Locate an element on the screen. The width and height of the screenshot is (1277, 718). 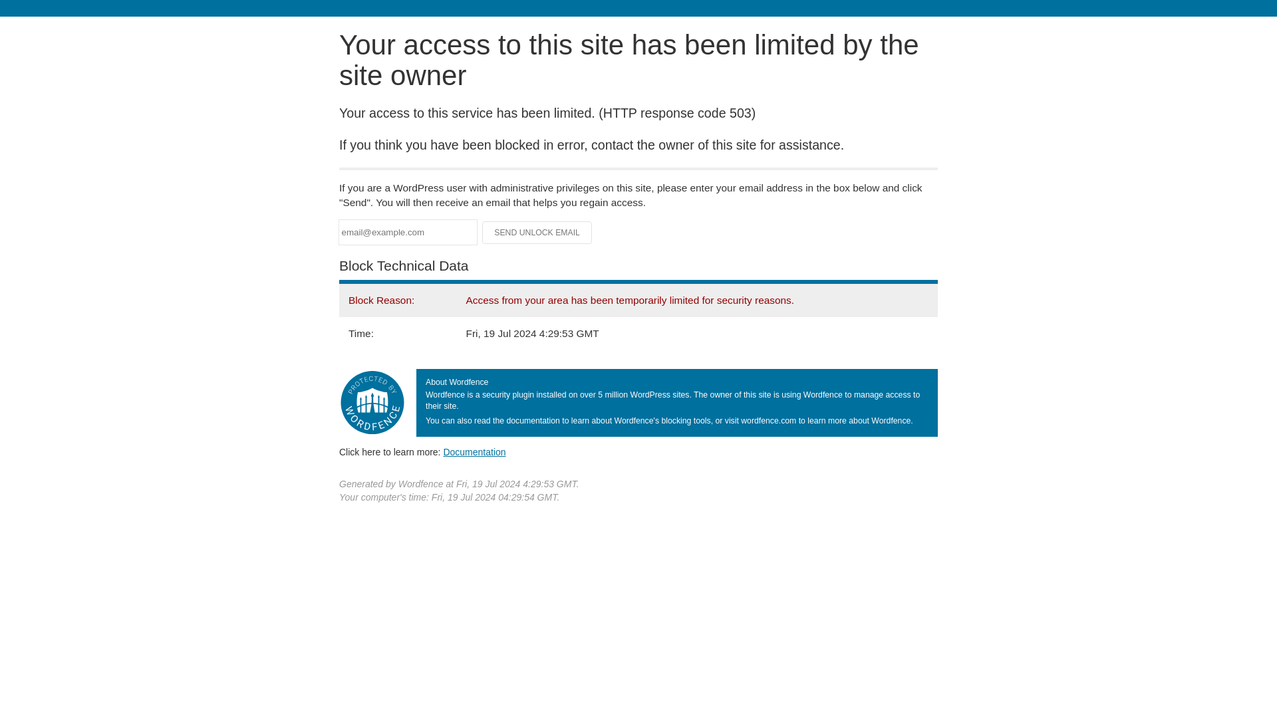
Documentation is located at coordinates (474, 451).